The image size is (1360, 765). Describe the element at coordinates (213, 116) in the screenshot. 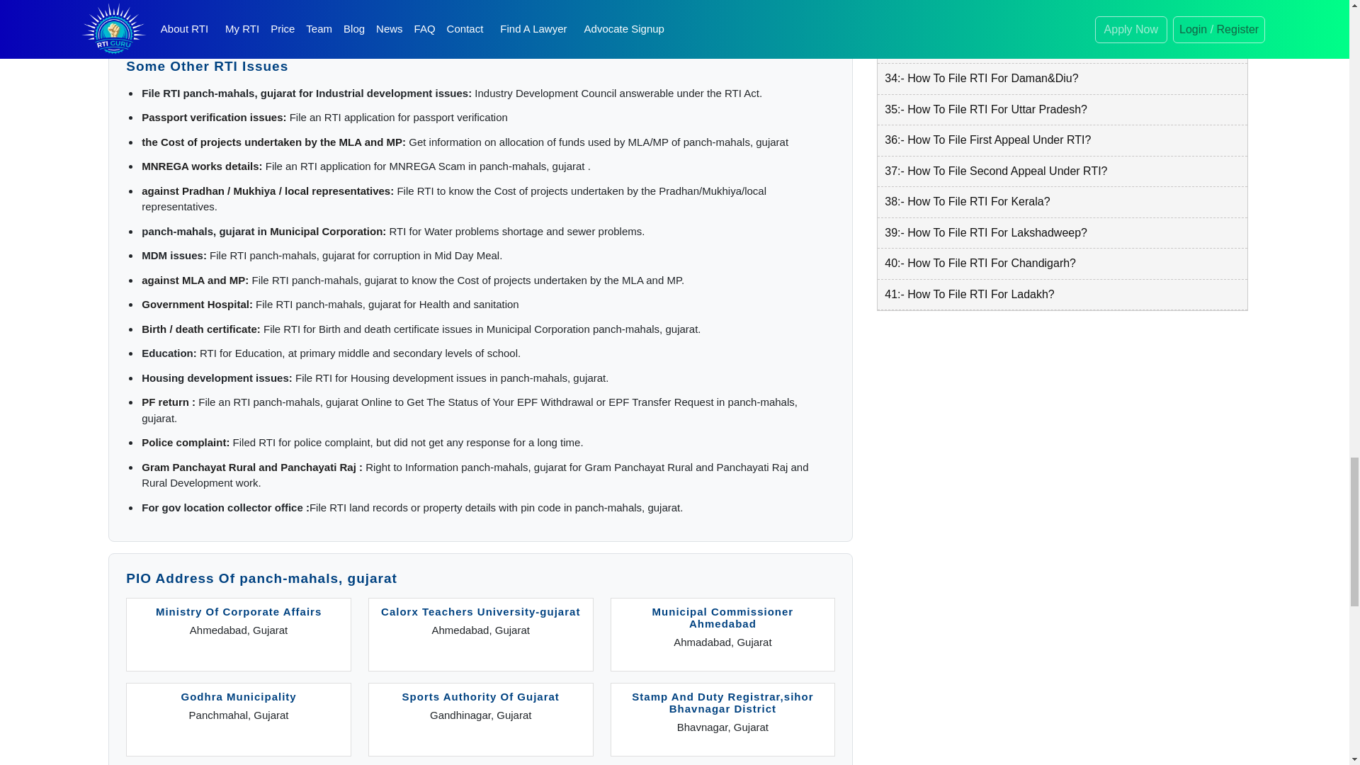

I see `Passport verification issues:` at that location.